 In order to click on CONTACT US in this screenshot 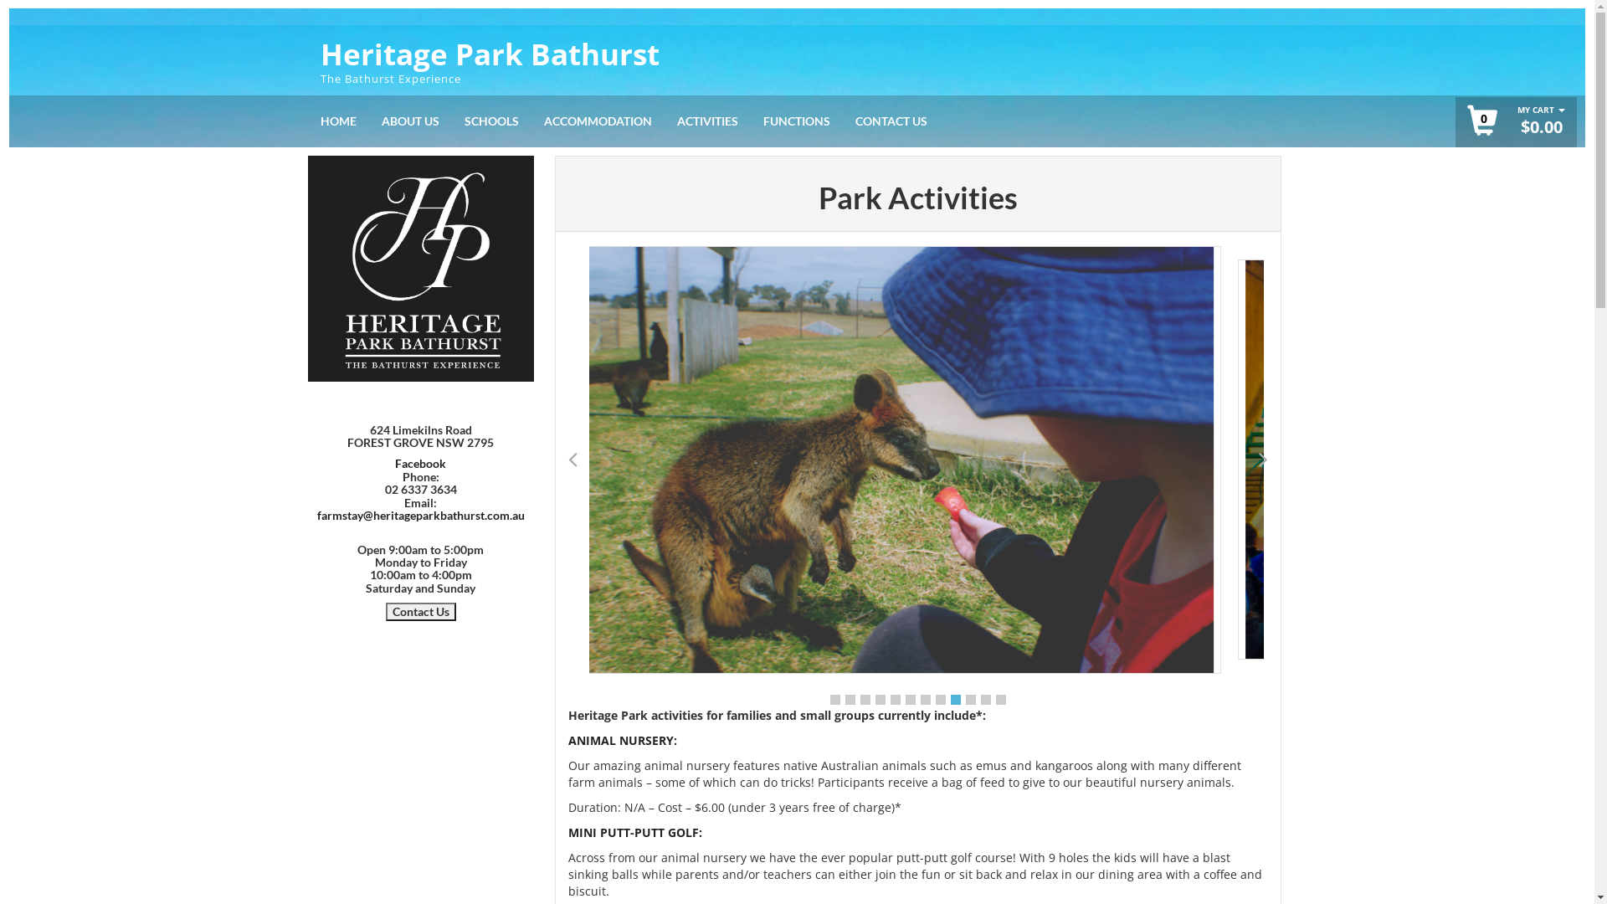, I will do `click(891, 121)`.